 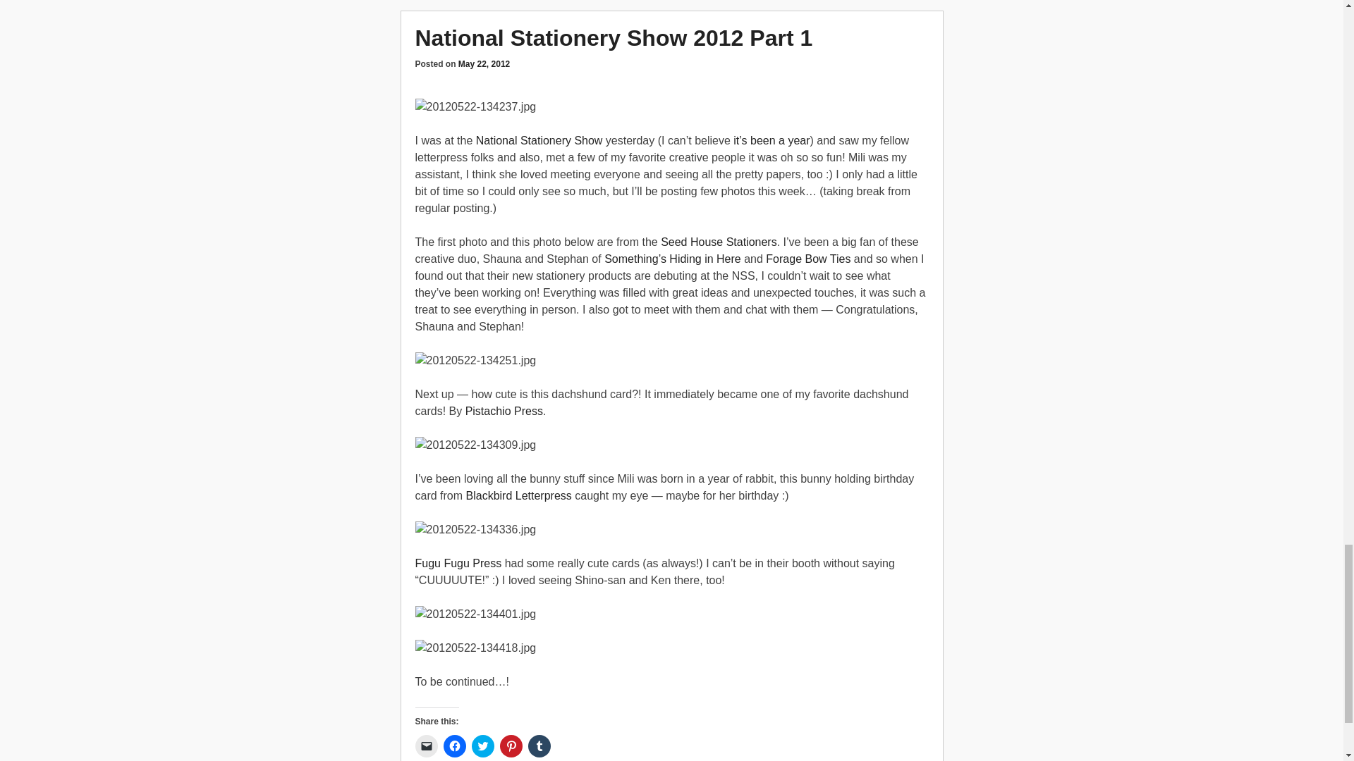 What do you see at coordinates (672, 258) in the screenshot?
I see `Something's Hiding in here` at bounding box center [672, 258].